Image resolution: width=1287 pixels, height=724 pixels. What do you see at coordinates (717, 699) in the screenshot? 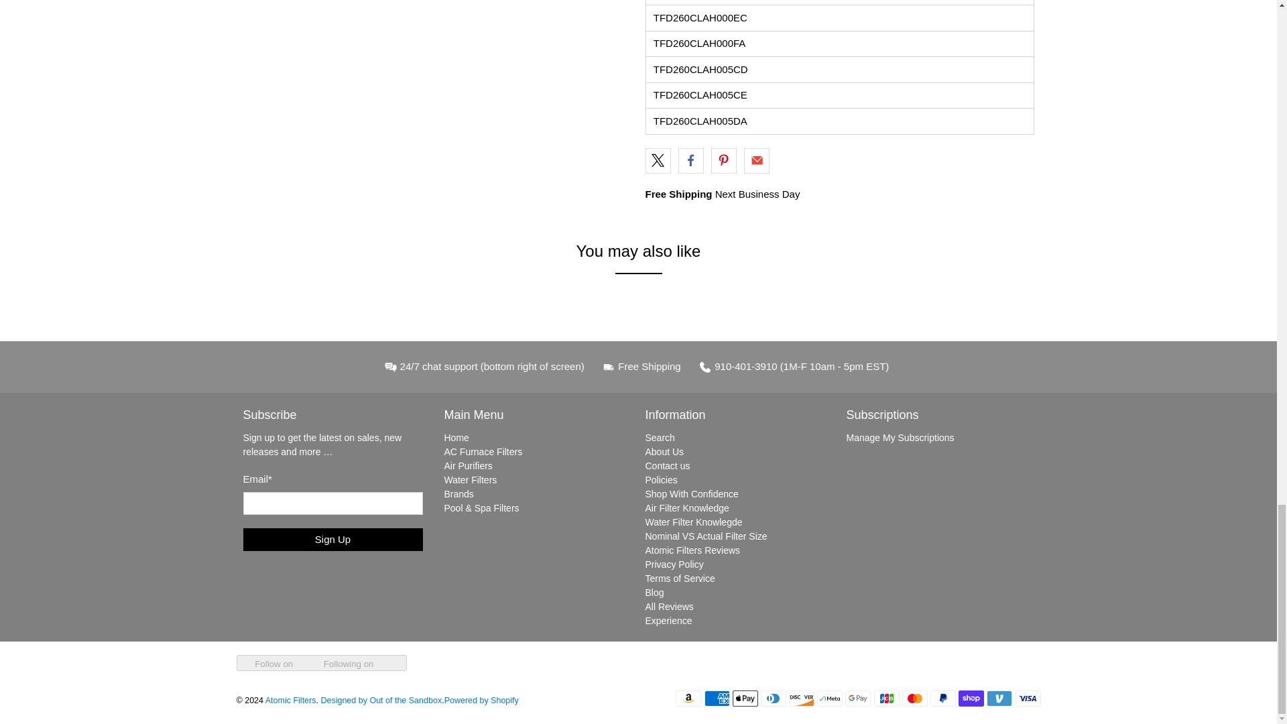
I see `American Express` at bounding box center [717, 699].